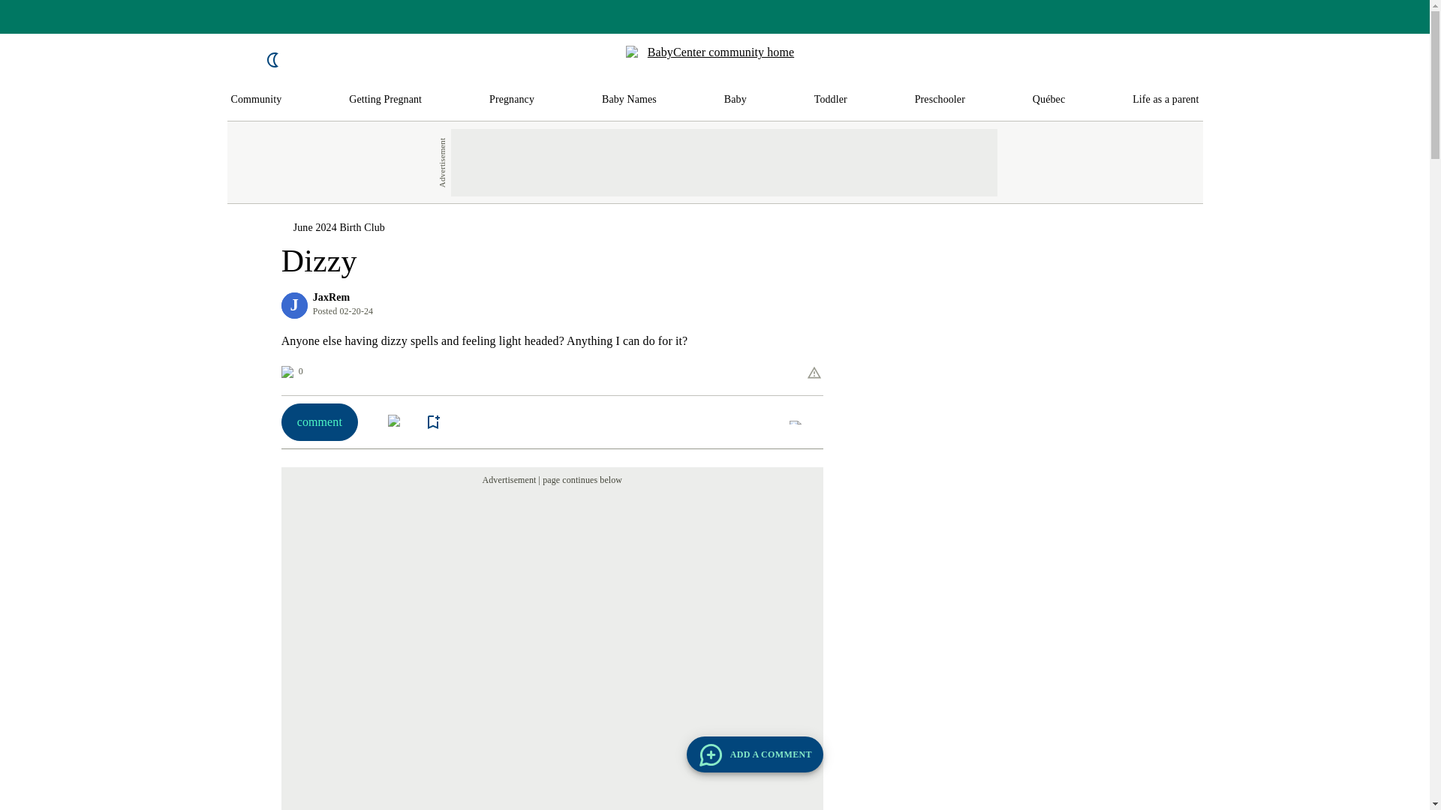 This screenshot has height=810, width=1441. What do you see at coordinates (385, 100) in the screenshot?
I see `Getting Pregnant` at bounding box center [385, 100].